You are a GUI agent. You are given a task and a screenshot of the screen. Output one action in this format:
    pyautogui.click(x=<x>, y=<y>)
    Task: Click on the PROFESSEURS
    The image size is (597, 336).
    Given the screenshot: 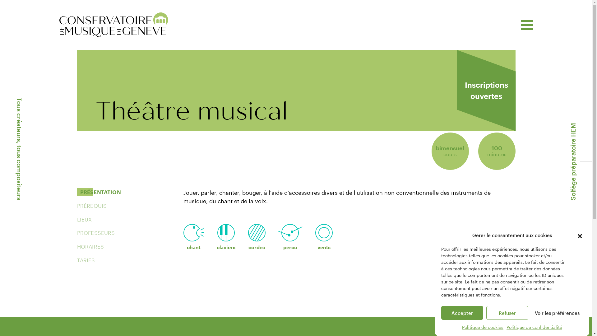 What is the action you would take?
    pyautogui.click(x=96, y=233)
    